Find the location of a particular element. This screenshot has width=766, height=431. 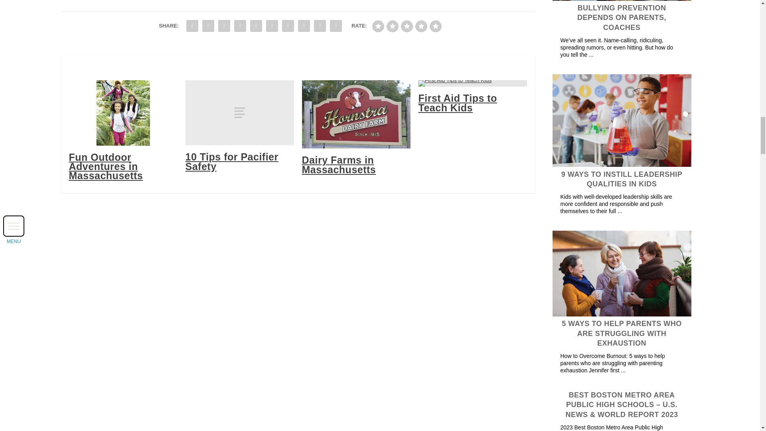

Share "Rate Your Earth-Friendly Efforts" via Facebook is located at coordinates (192, 26).